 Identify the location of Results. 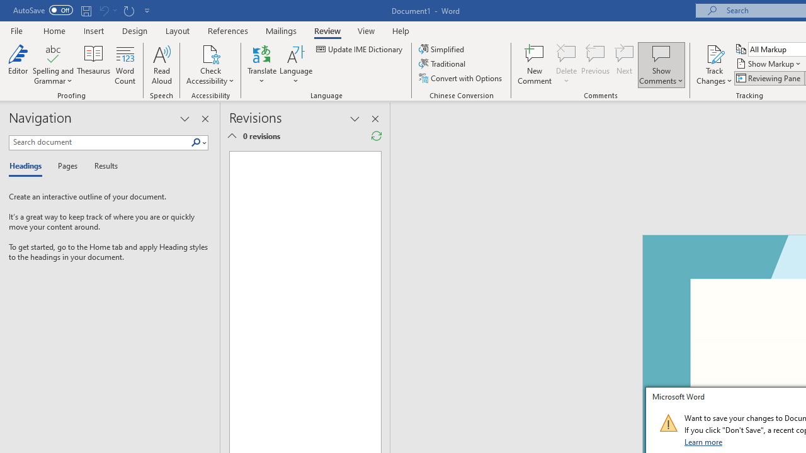
(102, 166).